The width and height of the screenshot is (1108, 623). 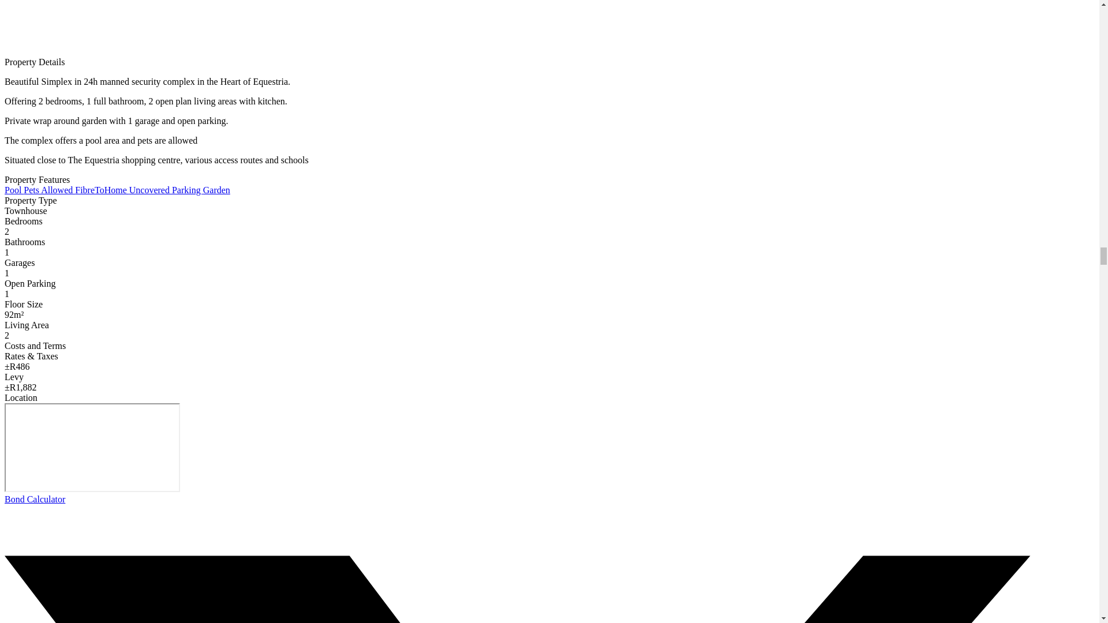 I want to click on Bond Calculator, so click(x=35, y=499).